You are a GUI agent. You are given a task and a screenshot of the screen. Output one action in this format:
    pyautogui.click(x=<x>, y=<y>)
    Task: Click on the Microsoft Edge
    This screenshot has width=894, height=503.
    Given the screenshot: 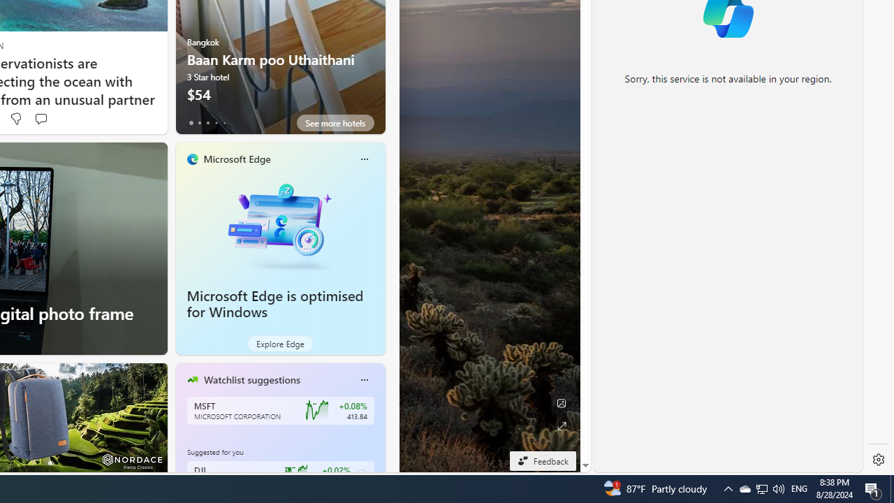 What is the action you would take?
    pyautogui.click(x=236, y=159)
    